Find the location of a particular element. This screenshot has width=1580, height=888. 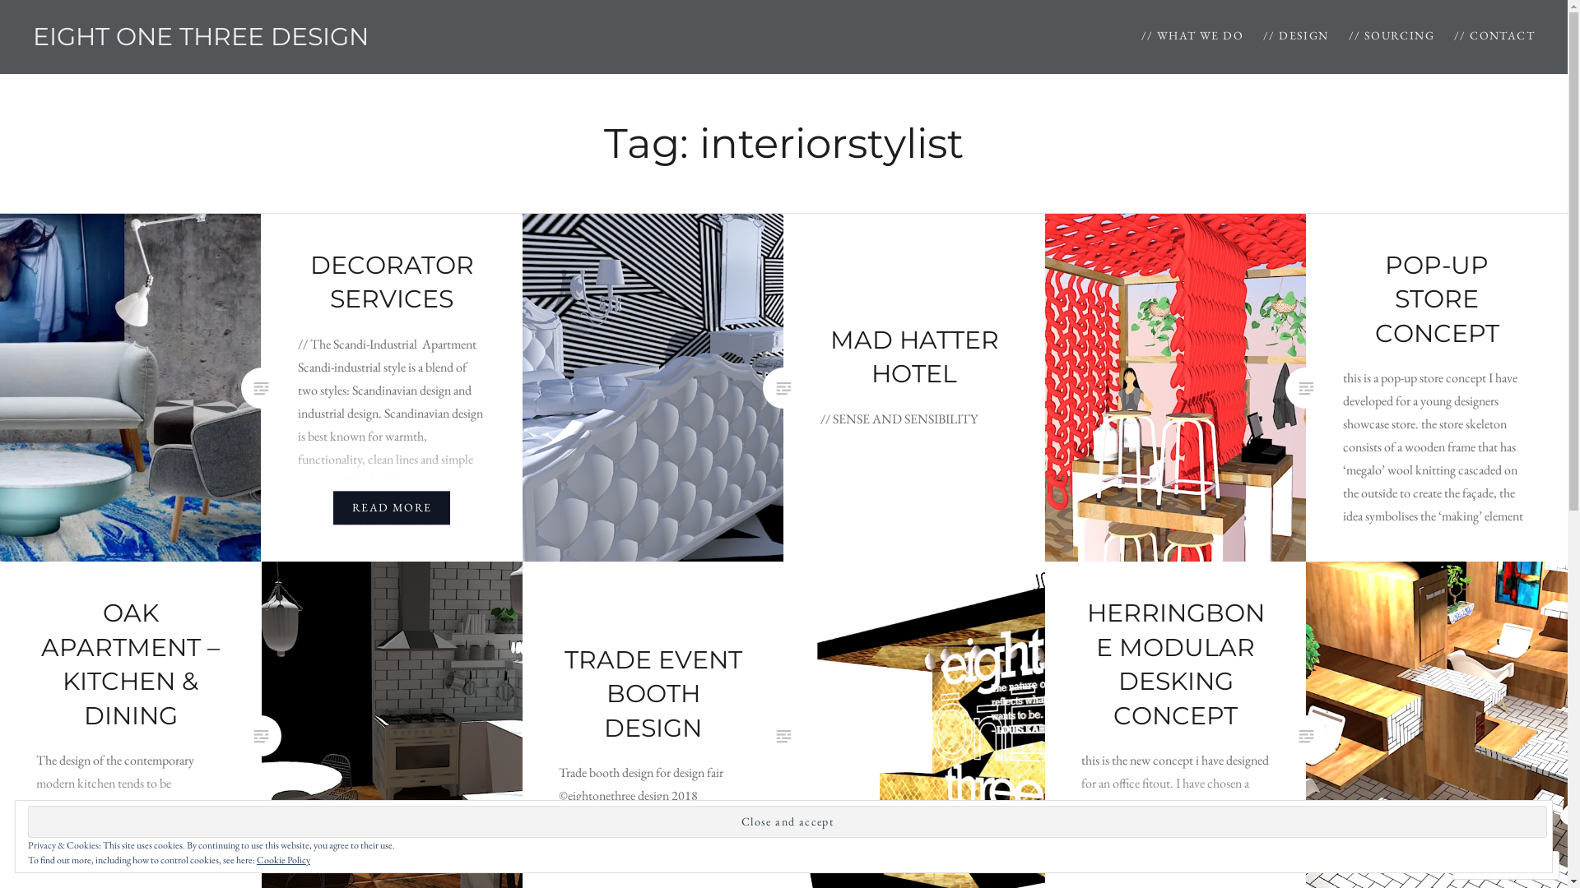

Cookie Policy is located at coordinates (283, 860).